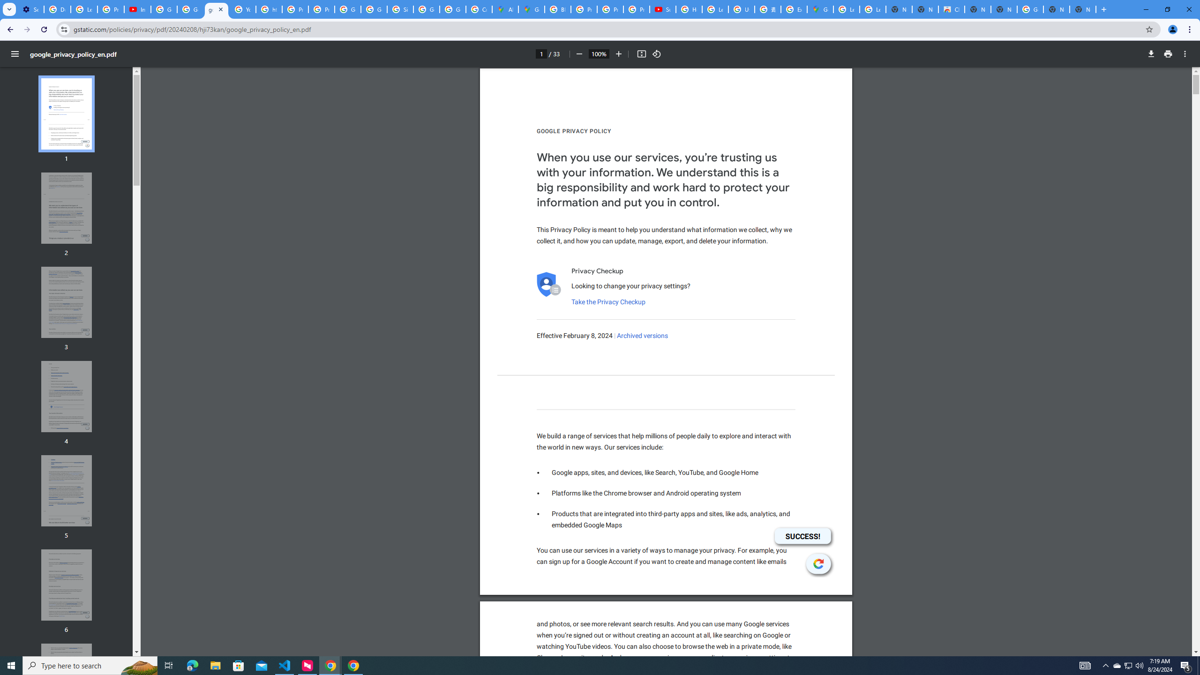  I want to click on Zoom in, so click(619, 54).